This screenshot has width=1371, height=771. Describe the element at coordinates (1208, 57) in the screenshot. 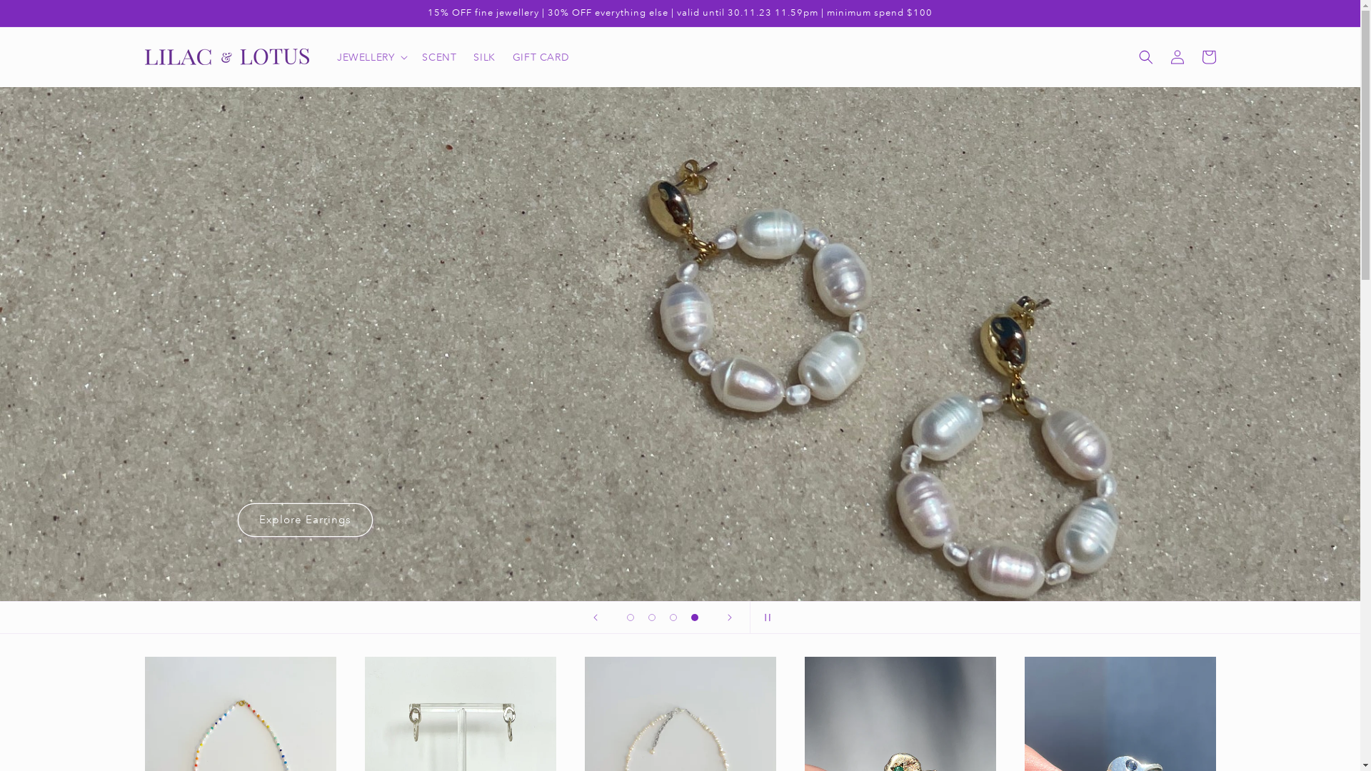

I see `Cart` at that location.